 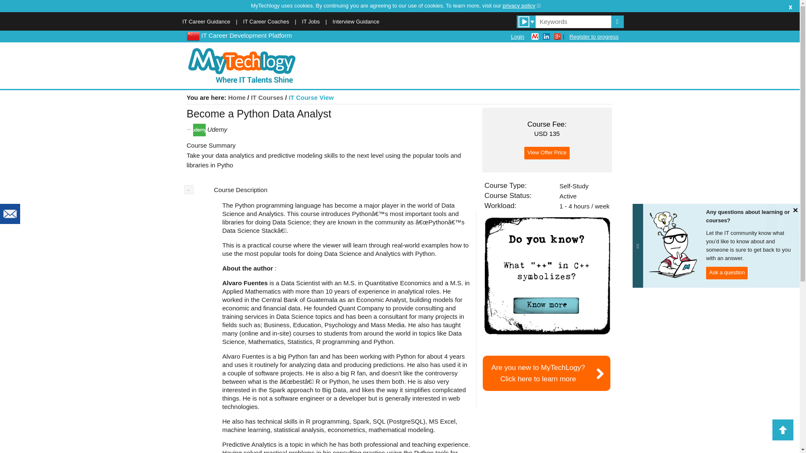 What do you see at coordinates (790, 6) in the screenshot?
I see `x` at bounding box center [790, 6].